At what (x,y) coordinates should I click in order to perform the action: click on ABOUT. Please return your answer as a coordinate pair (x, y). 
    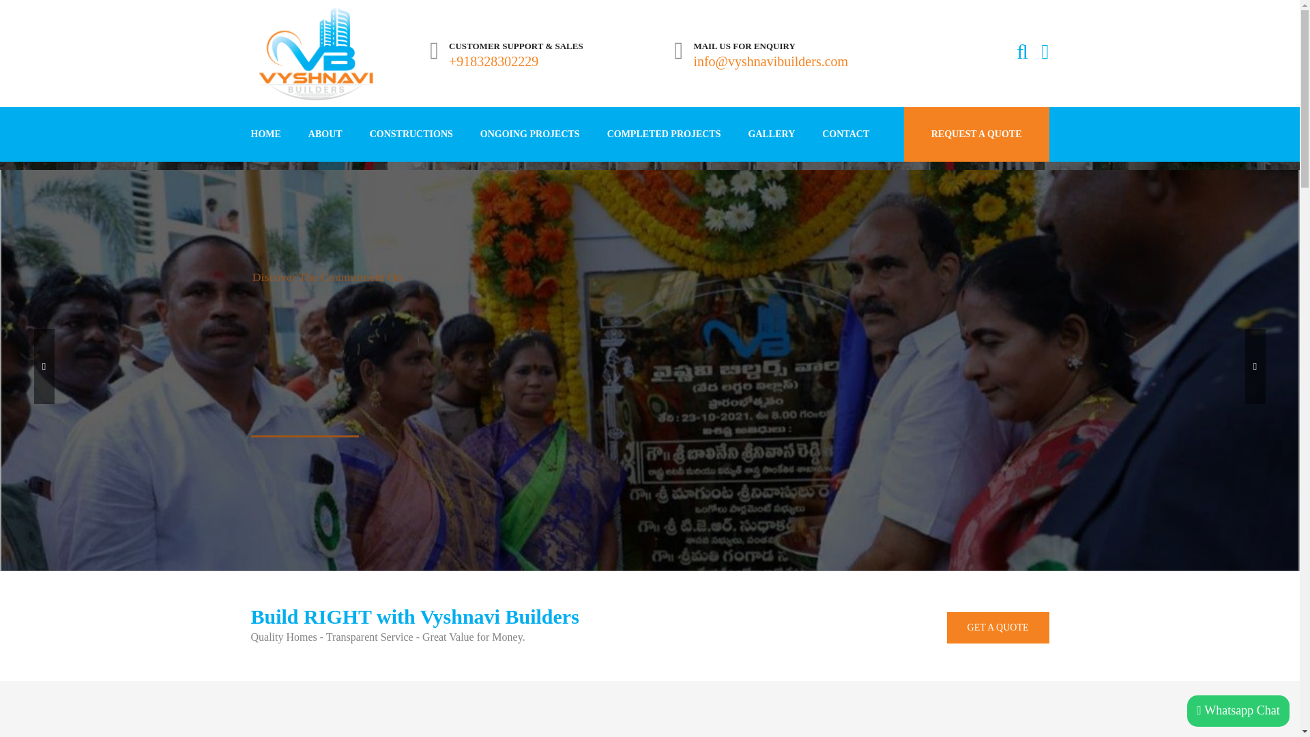
    Looking at the image, I should click on (325, 134).